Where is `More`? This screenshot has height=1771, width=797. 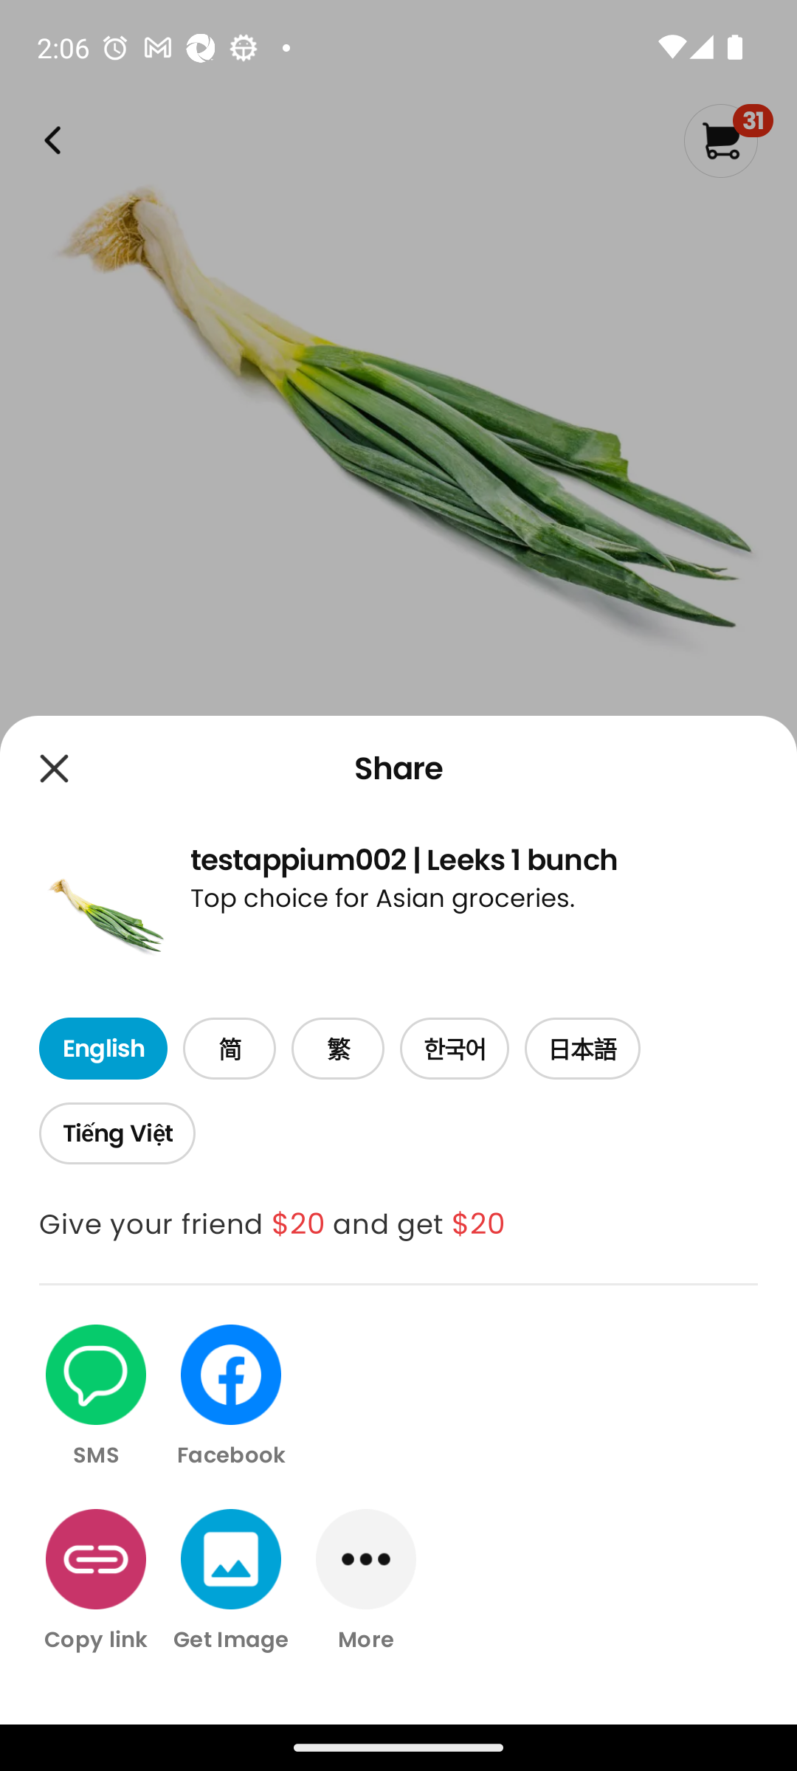 More is located at coordinates (366, 1581).